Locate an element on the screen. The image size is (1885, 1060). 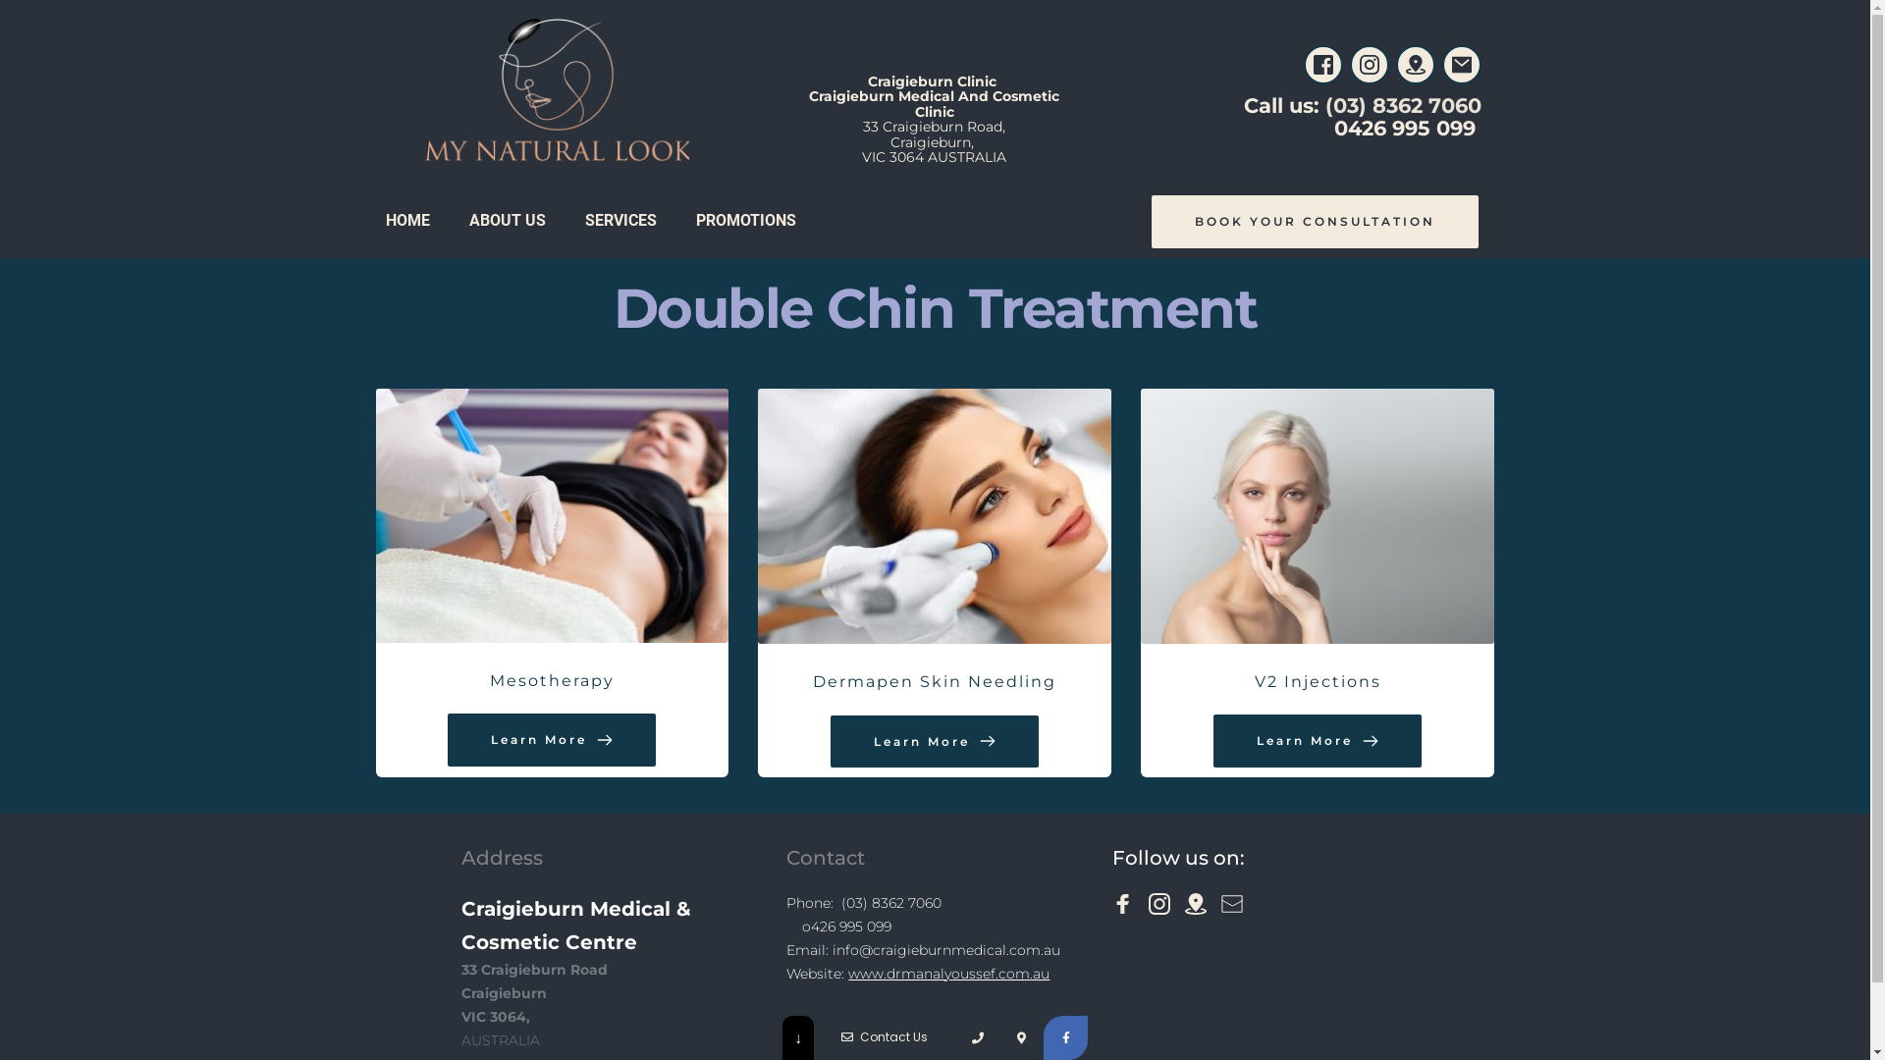
Phone is located at coordinates (935, 1034).